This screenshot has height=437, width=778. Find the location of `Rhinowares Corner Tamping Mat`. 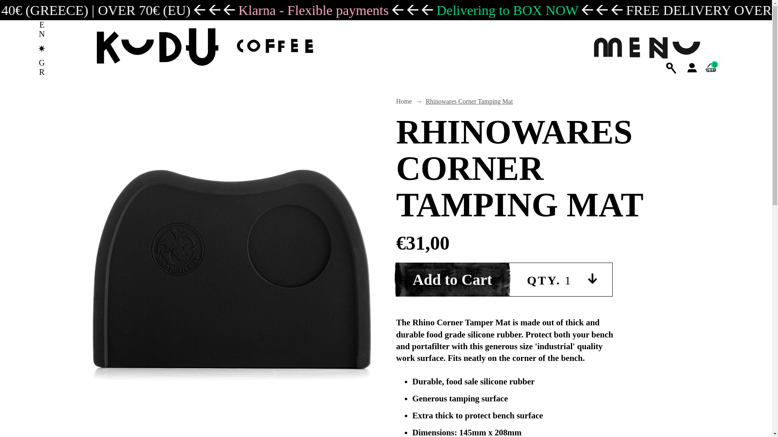

Rhinowares Corner Tamping Mat is located at coordinates (469, 101).